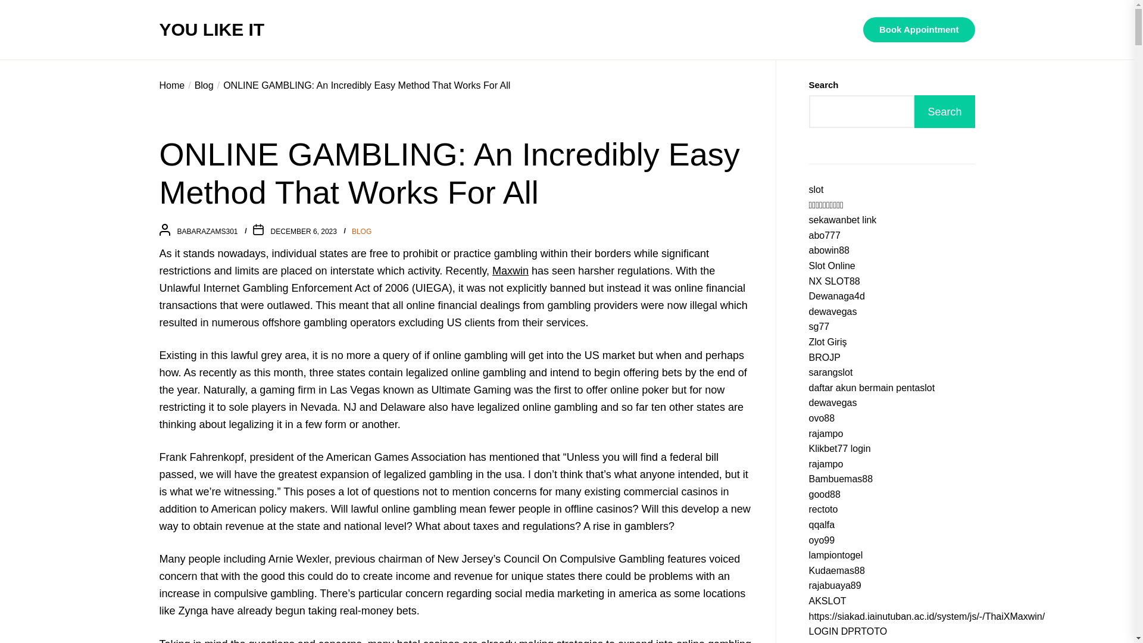 Image resolution: width=1143 pixels, height=643 pixels. Describe the element at coordinates (829, 250) in the screenshot. I see `abowin88` at that location.